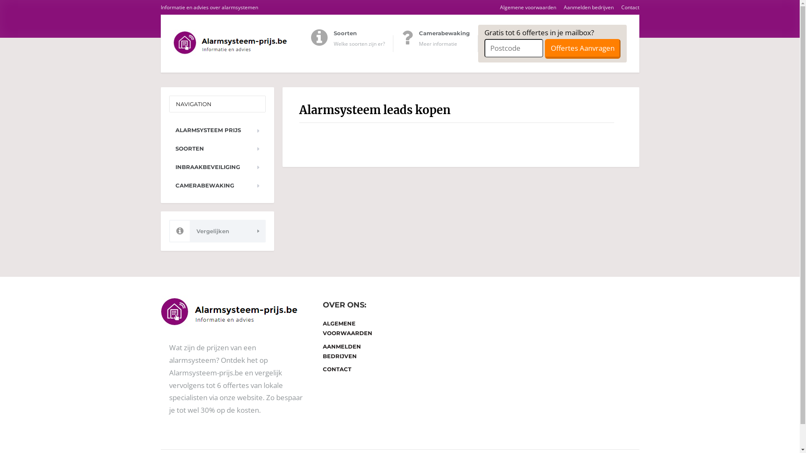 This screenshot has height=453, width=806. Describe the element at coordinates (359, 351) in the screenshot. I see `AANMELDEN BEDRIJVEN` at that location.